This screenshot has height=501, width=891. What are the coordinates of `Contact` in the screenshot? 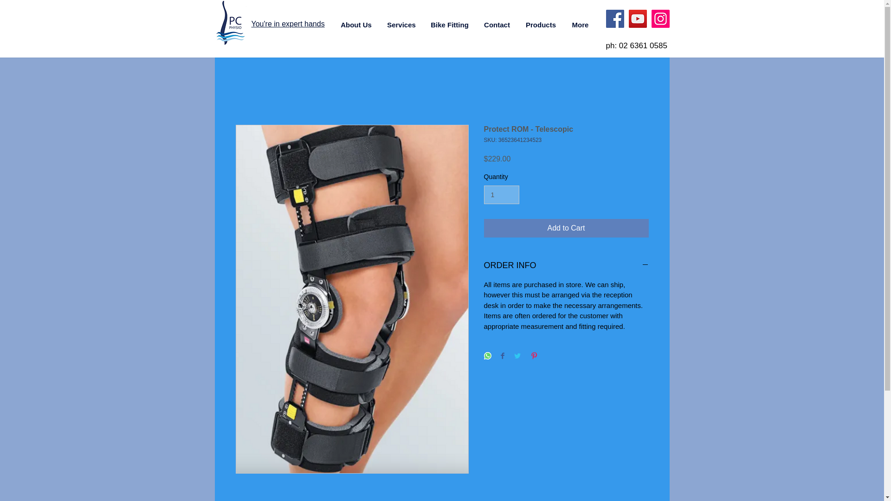 It's located at (497, 25).